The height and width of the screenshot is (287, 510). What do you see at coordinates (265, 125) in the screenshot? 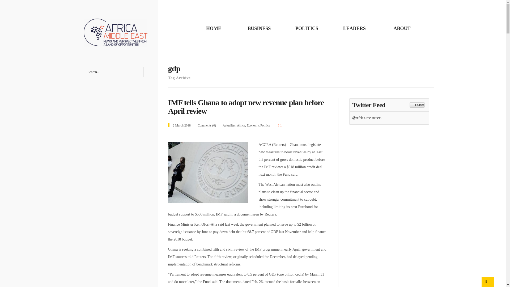
I see `Politics` at bounding box center [265, 125].